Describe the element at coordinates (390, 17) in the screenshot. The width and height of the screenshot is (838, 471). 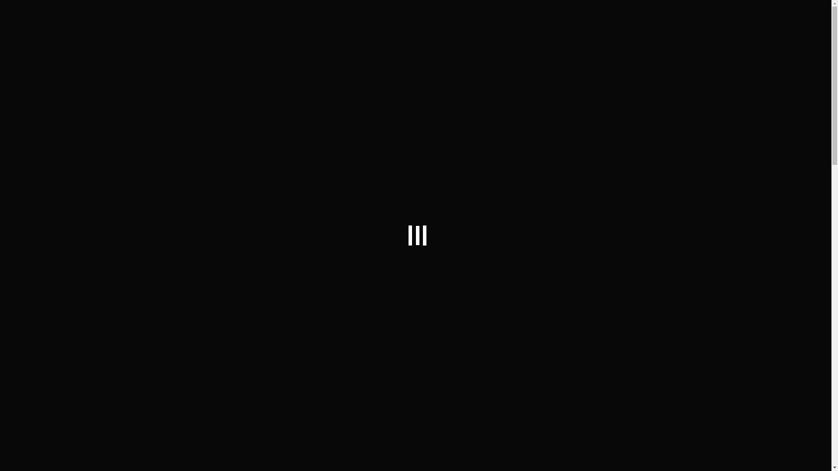
I see `Facebook` at that location.